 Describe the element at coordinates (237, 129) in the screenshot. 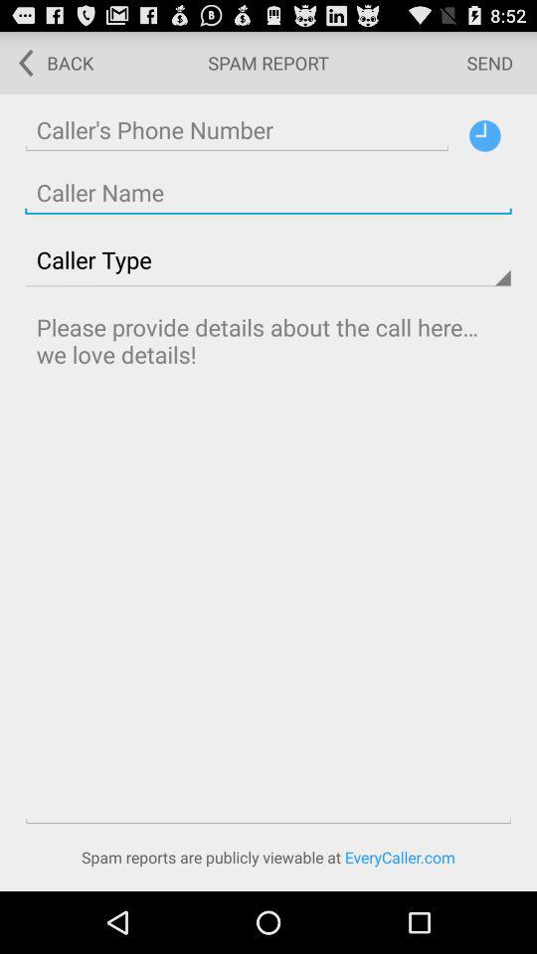

I see `caller 's phone number create line` at that location.